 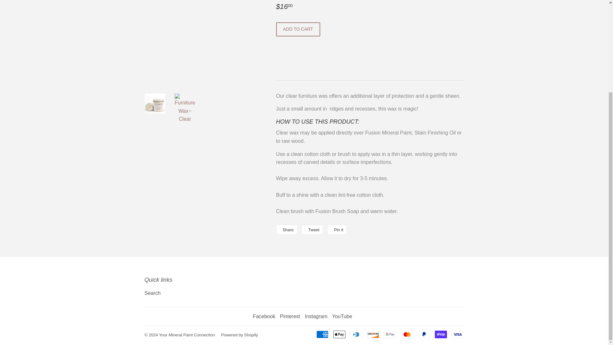 What do you see at coordinates (286, 230) in the screenshot?
I see `Apple Pay` at bounding box center [286, 230].